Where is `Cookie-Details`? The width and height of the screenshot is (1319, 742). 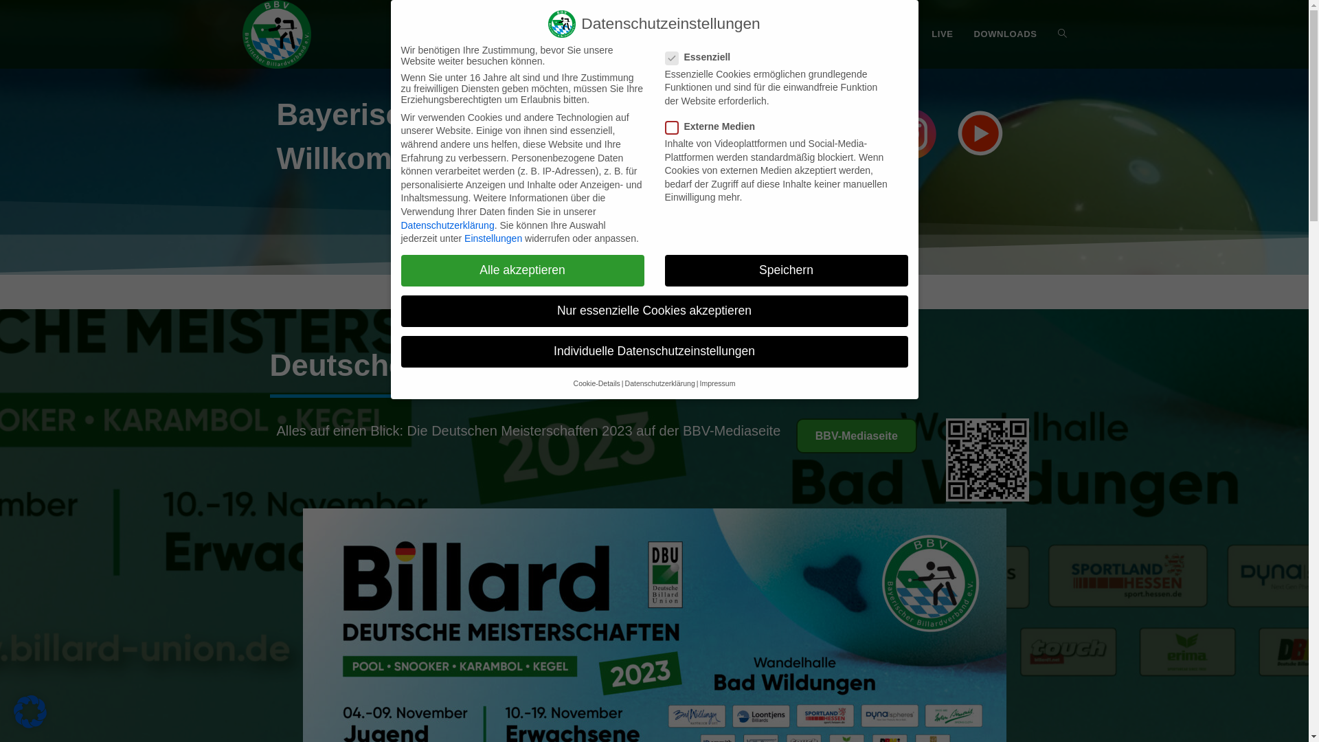
Cookie-Details is located at coordinates (597, 383).